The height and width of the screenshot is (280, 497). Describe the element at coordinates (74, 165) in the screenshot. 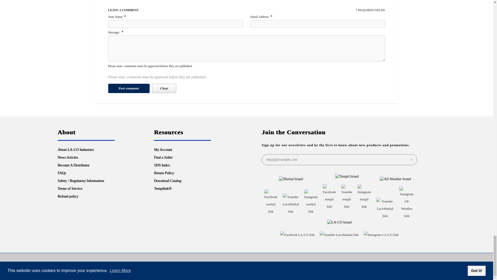

I see `Become A Distributor` at that location.